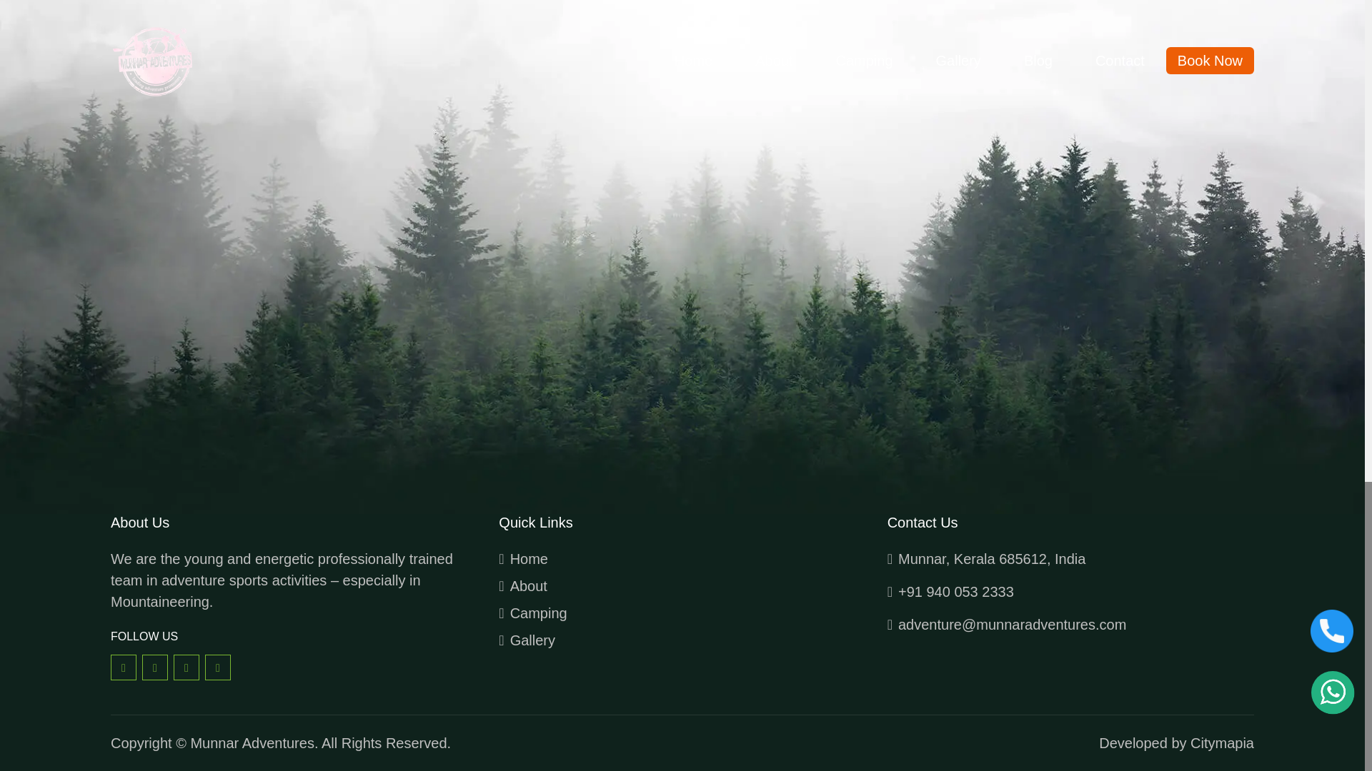 Image resolution: width=1372 pixels, height=771 pixels. I want to click on Citymapia, so click(1222, 742).